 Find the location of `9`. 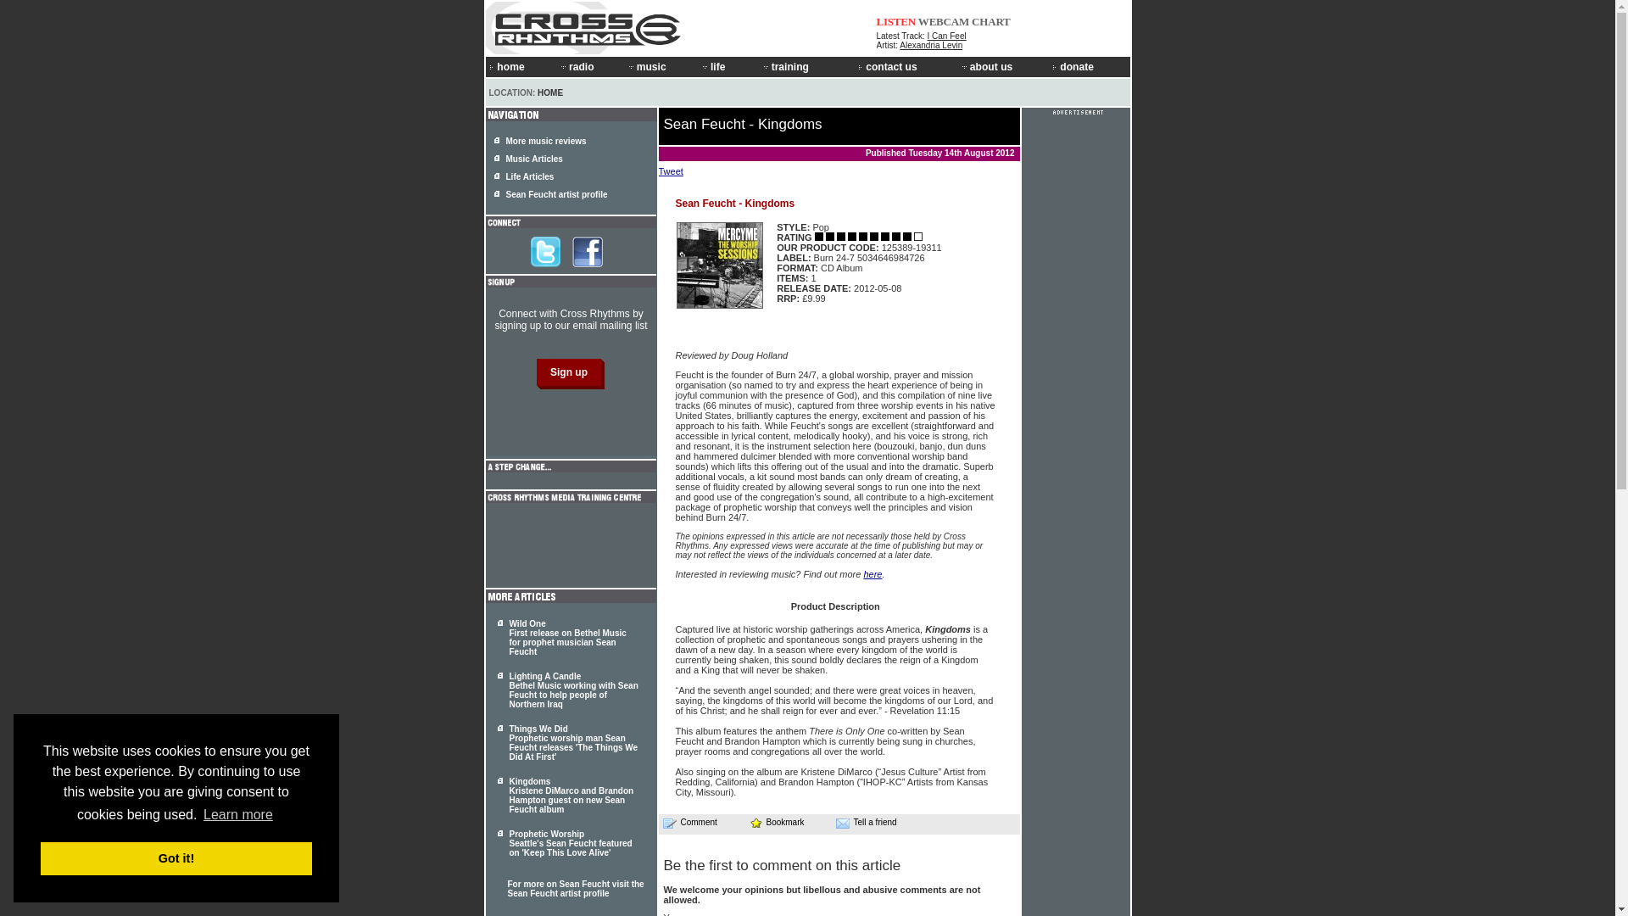

9 is located at coordinates (851, 237).